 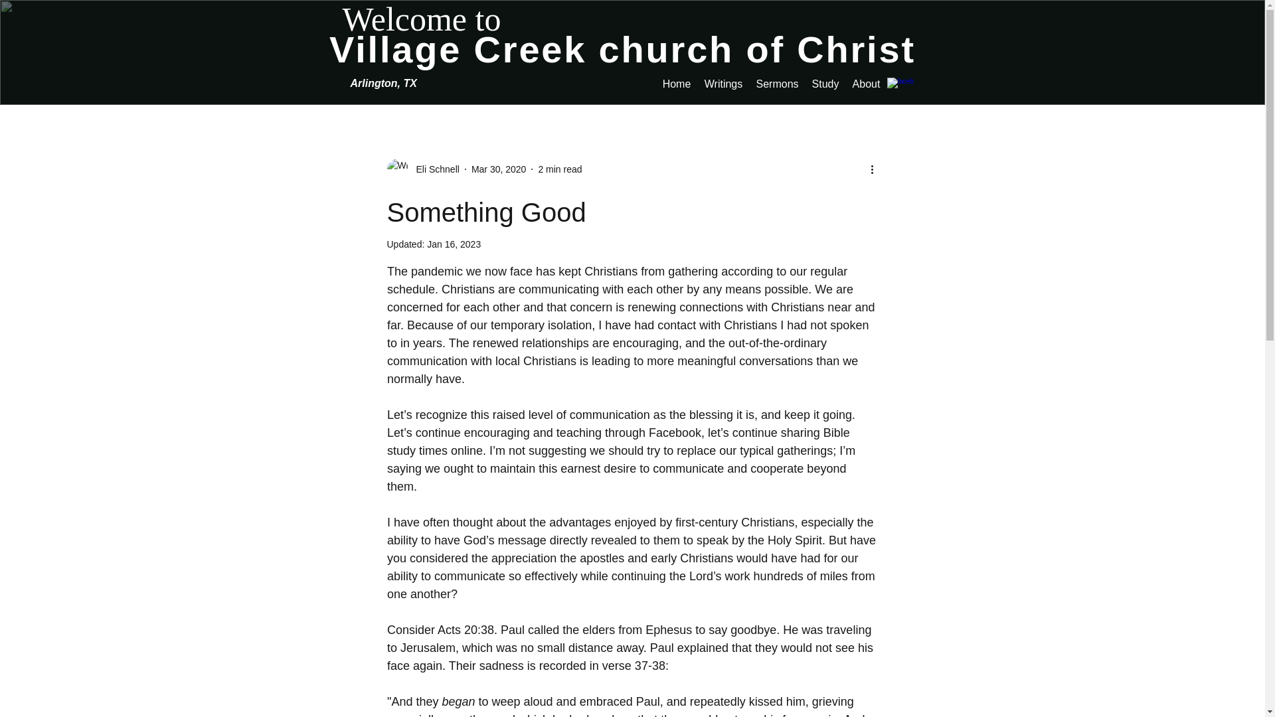 What do you see at coordinates (677, 84) in the screenshot?
I see `Home` at bounding box center [677, 84].